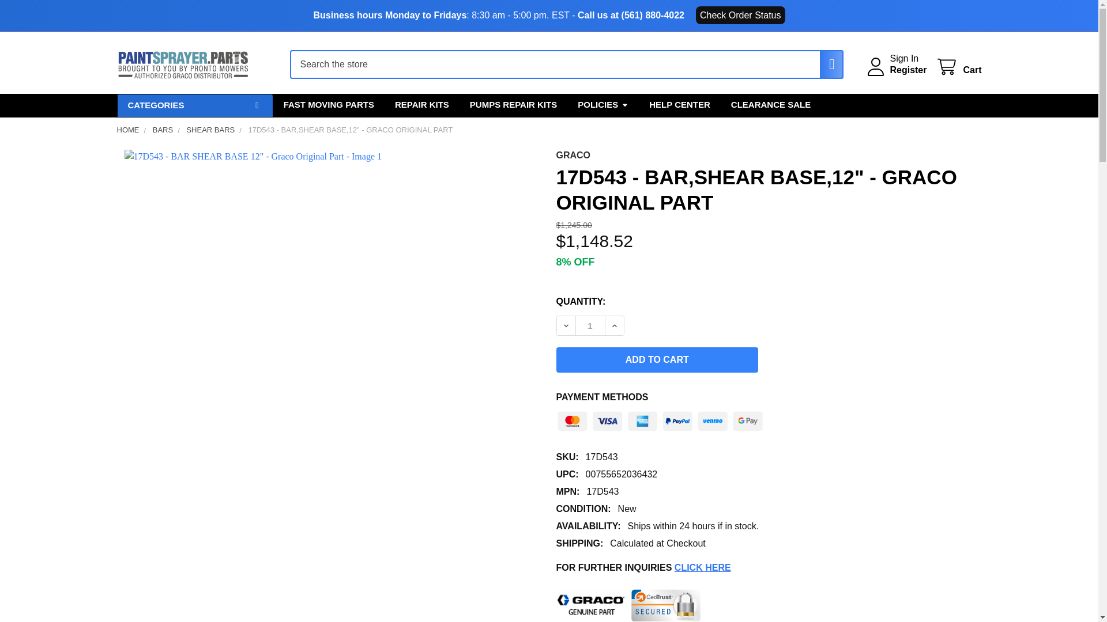 Image resolution: width=1107 pixels, height=622 pixels. I want to click on CATEGORIES, so click(194, 106).